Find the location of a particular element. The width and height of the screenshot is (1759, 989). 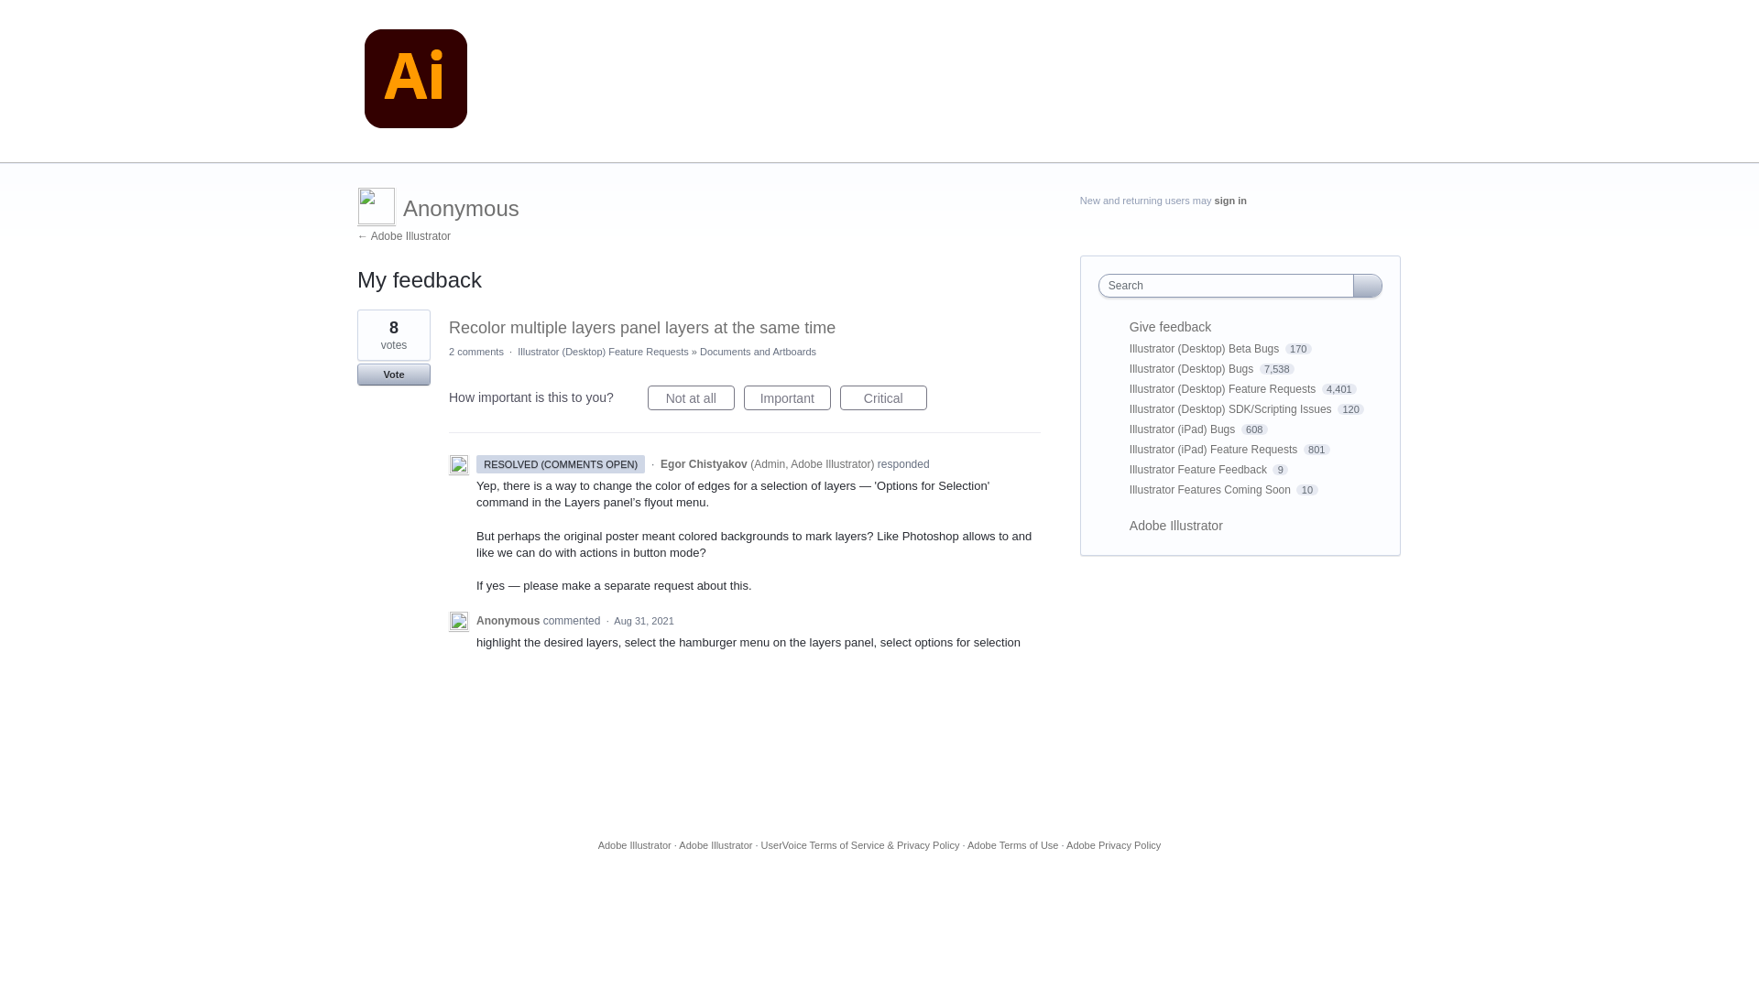

Anonymous is located at coordinates (509, 619).